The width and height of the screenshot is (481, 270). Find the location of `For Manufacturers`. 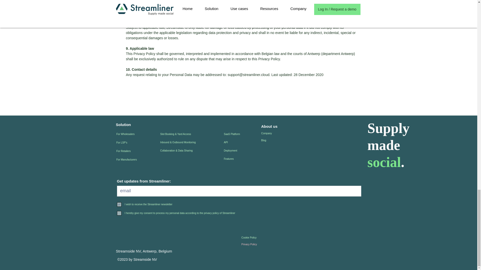

For Manufacturers is located at coordinates (142, 159).